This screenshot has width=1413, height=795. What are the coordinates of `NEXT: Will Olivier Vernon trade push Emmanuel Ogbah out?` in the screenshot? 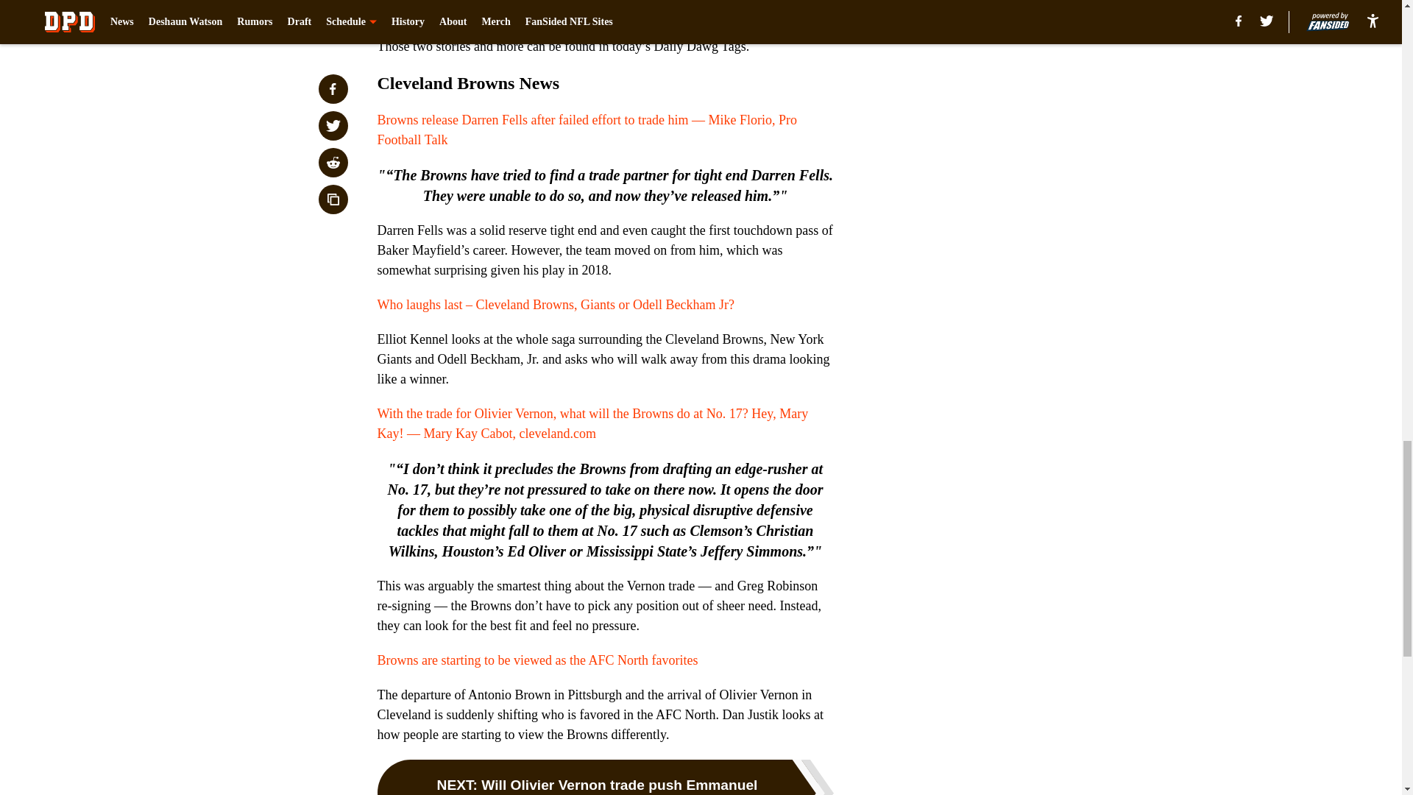 It's located at (605, 777).